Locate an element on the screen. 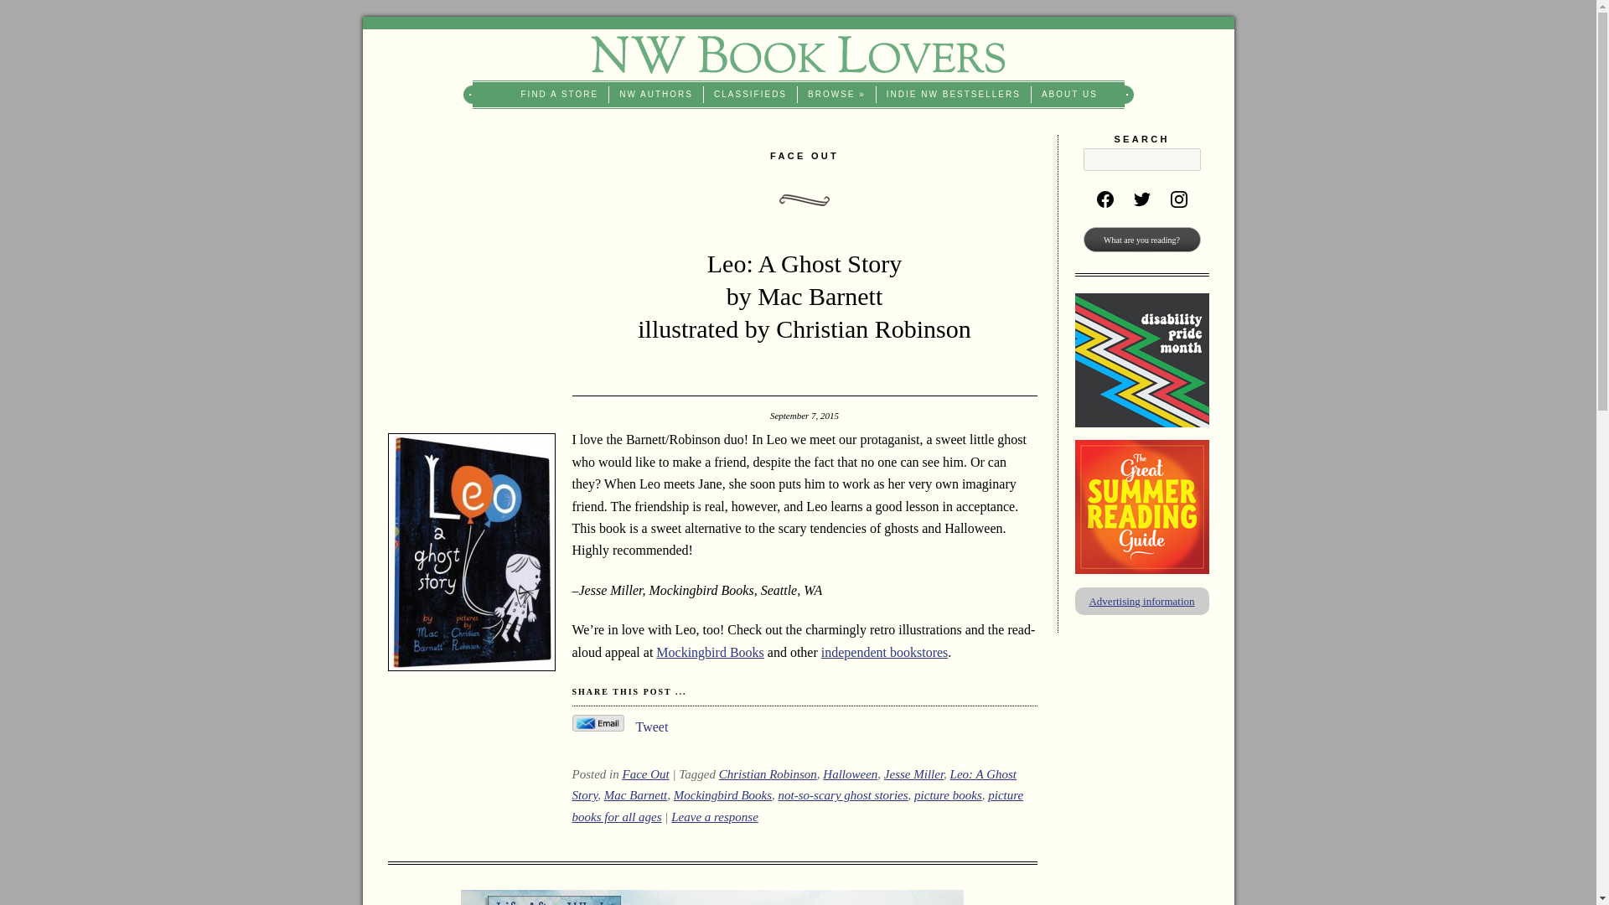  picture books for all ages is located at coordinates (797, 805).